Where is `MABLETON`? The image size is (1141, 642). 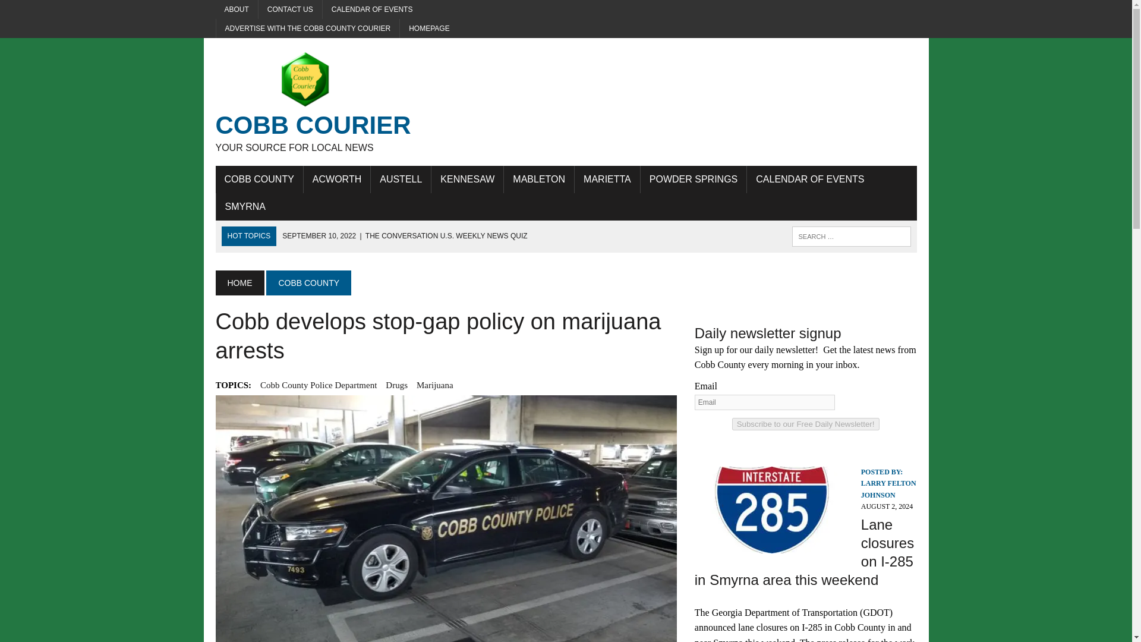 MABLETON is located at coordinates (538, 180).